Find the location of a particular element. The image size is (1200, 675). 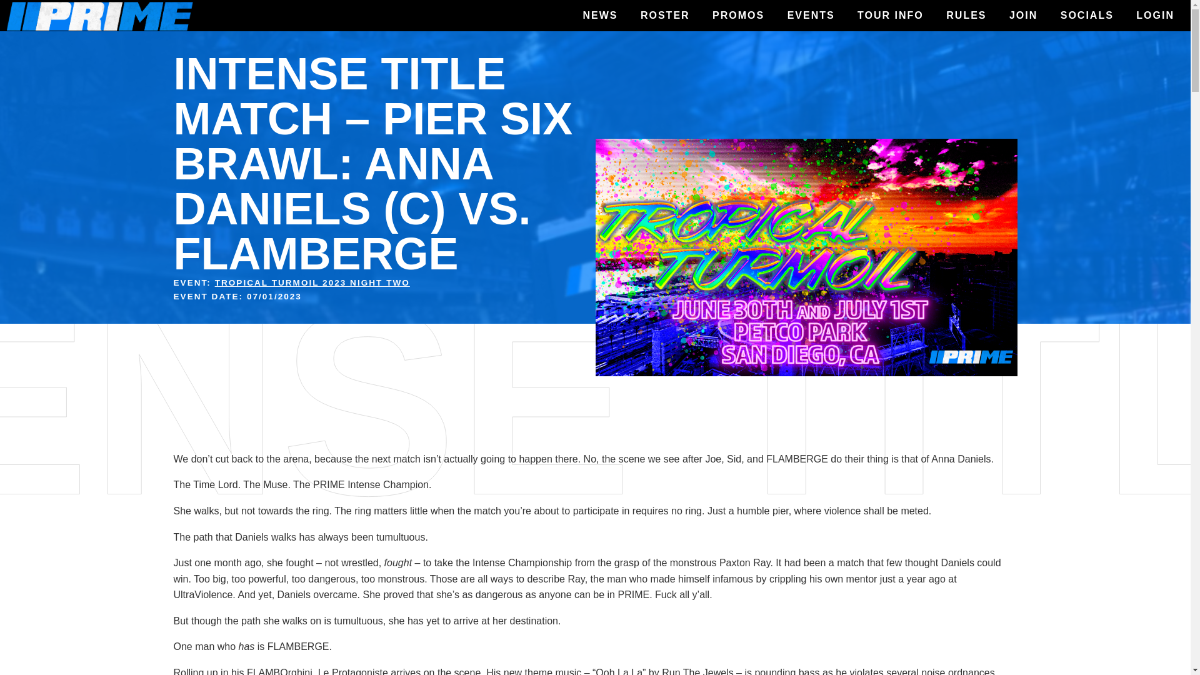

RULES is located at coordinates (966, 16).